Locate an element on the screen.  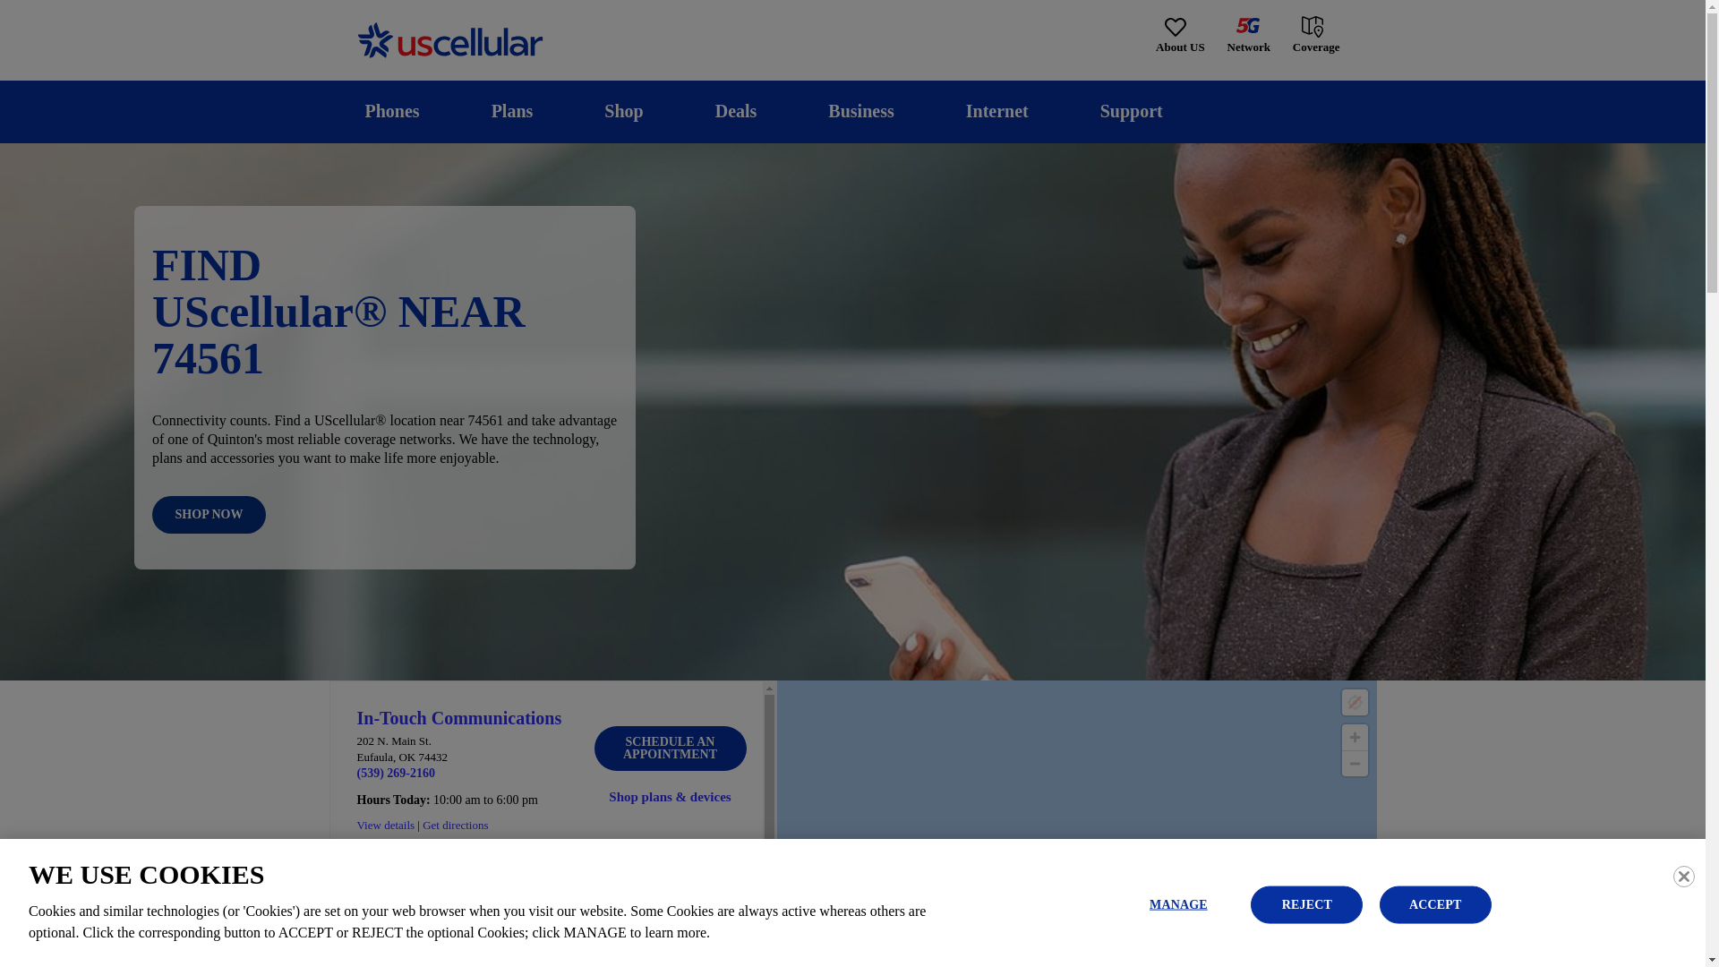
Zoom in is located at coordinates (1354, 737).